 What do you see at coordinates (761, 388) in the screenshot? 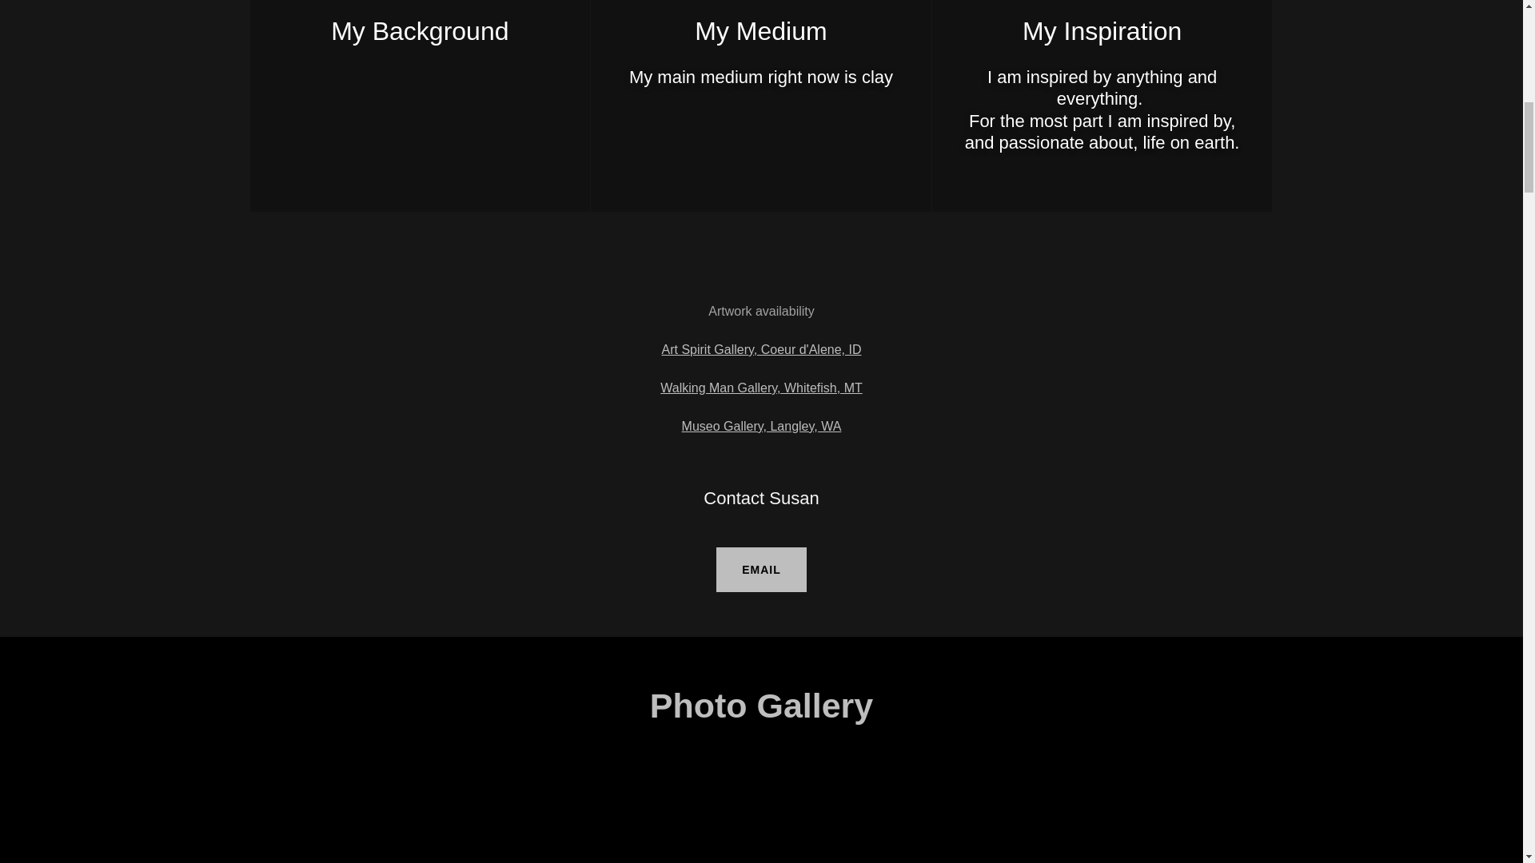
I see `Walking Man Gallery, Whitefish, MT` at bounding box center [761, 388].